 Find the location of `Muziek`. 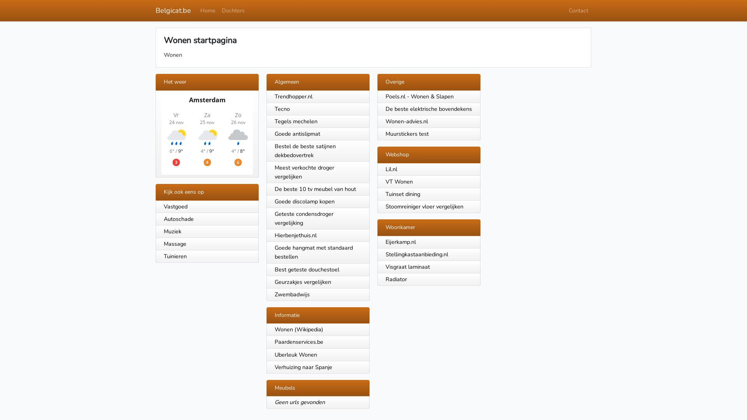

Muziek is located at coordinates (207, 232).